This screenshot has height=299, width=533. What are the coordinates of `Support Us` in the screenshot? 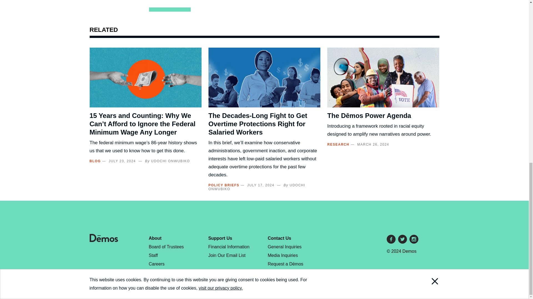 It's located at (220, 238).